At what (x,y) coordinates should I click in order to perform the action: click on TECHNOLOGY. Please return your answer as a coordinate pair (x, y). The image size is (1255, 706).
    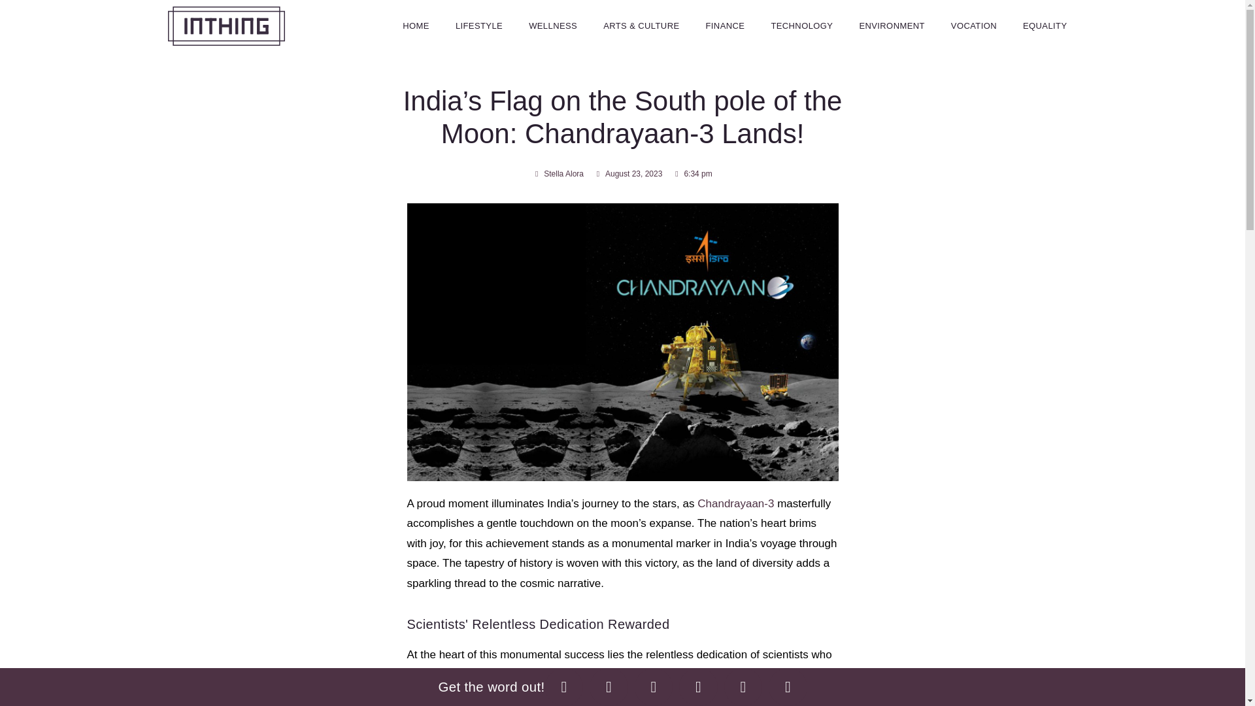
    Looking at the image, I should click on (801, 26).